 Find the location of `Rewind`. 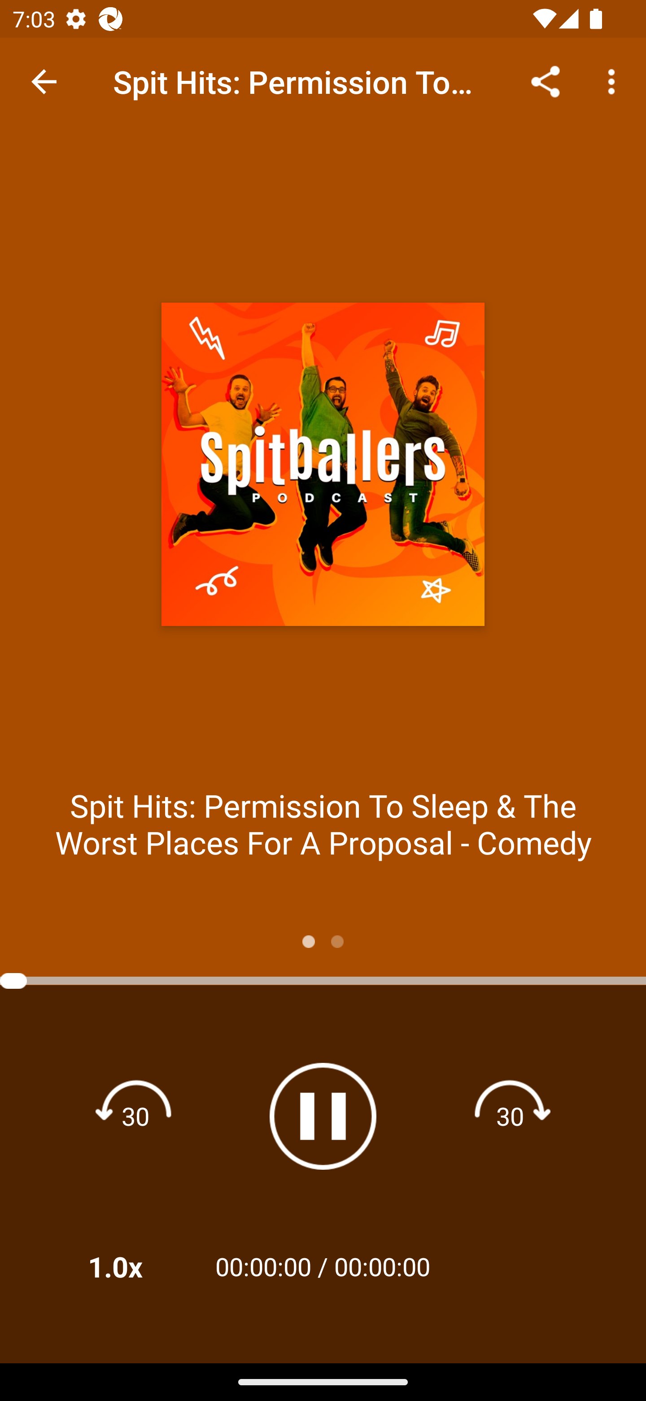

Rewind is located at coordinates (135, 1115).